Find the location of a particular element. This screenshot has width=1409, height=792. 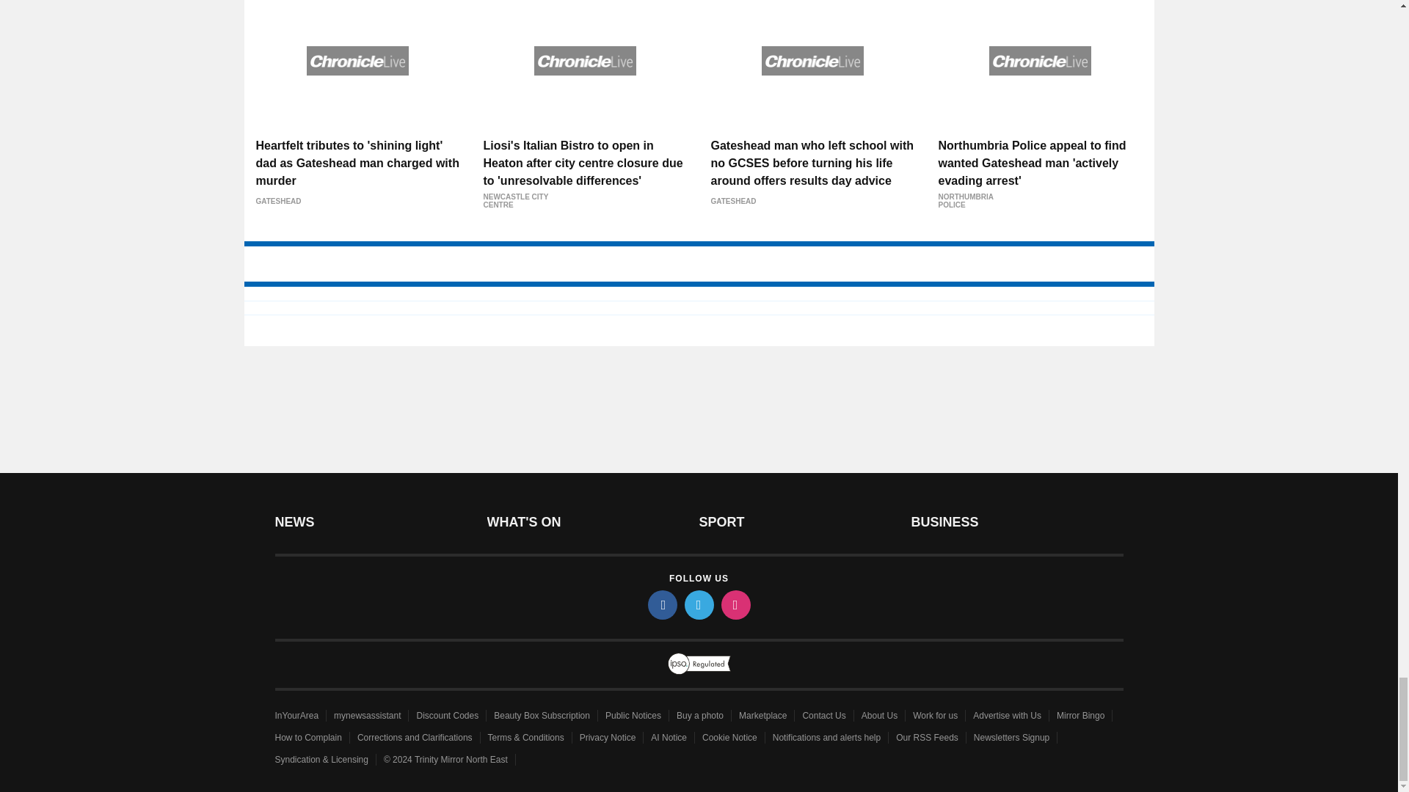

instagram is located at coordinates (735, 604).